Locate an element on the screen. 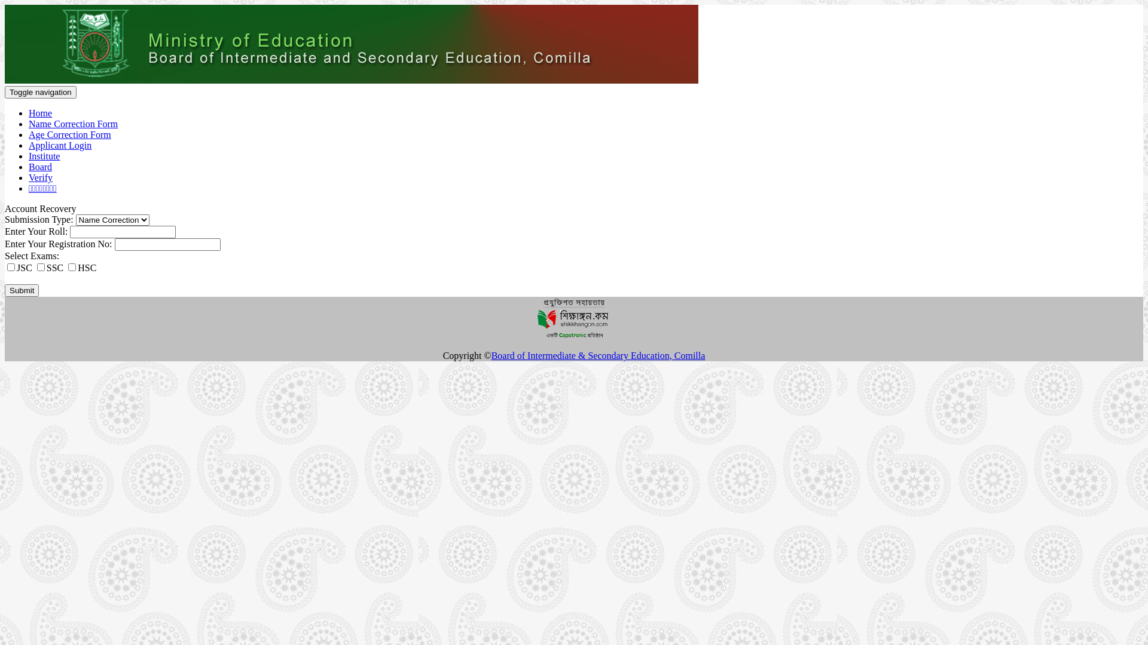 Image resolution: width=1148 pixels, height=645 pixels. Name Correction Form is located at coordinates (73, 124).